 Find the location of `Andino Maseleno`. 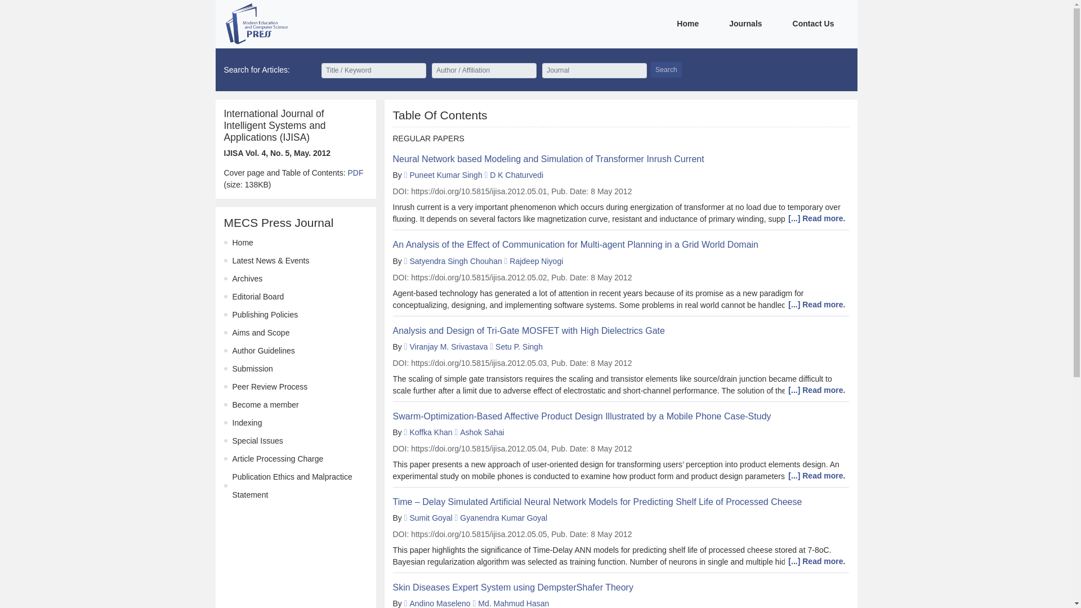

Andino Maseleno is located at coordinates (440, 603).